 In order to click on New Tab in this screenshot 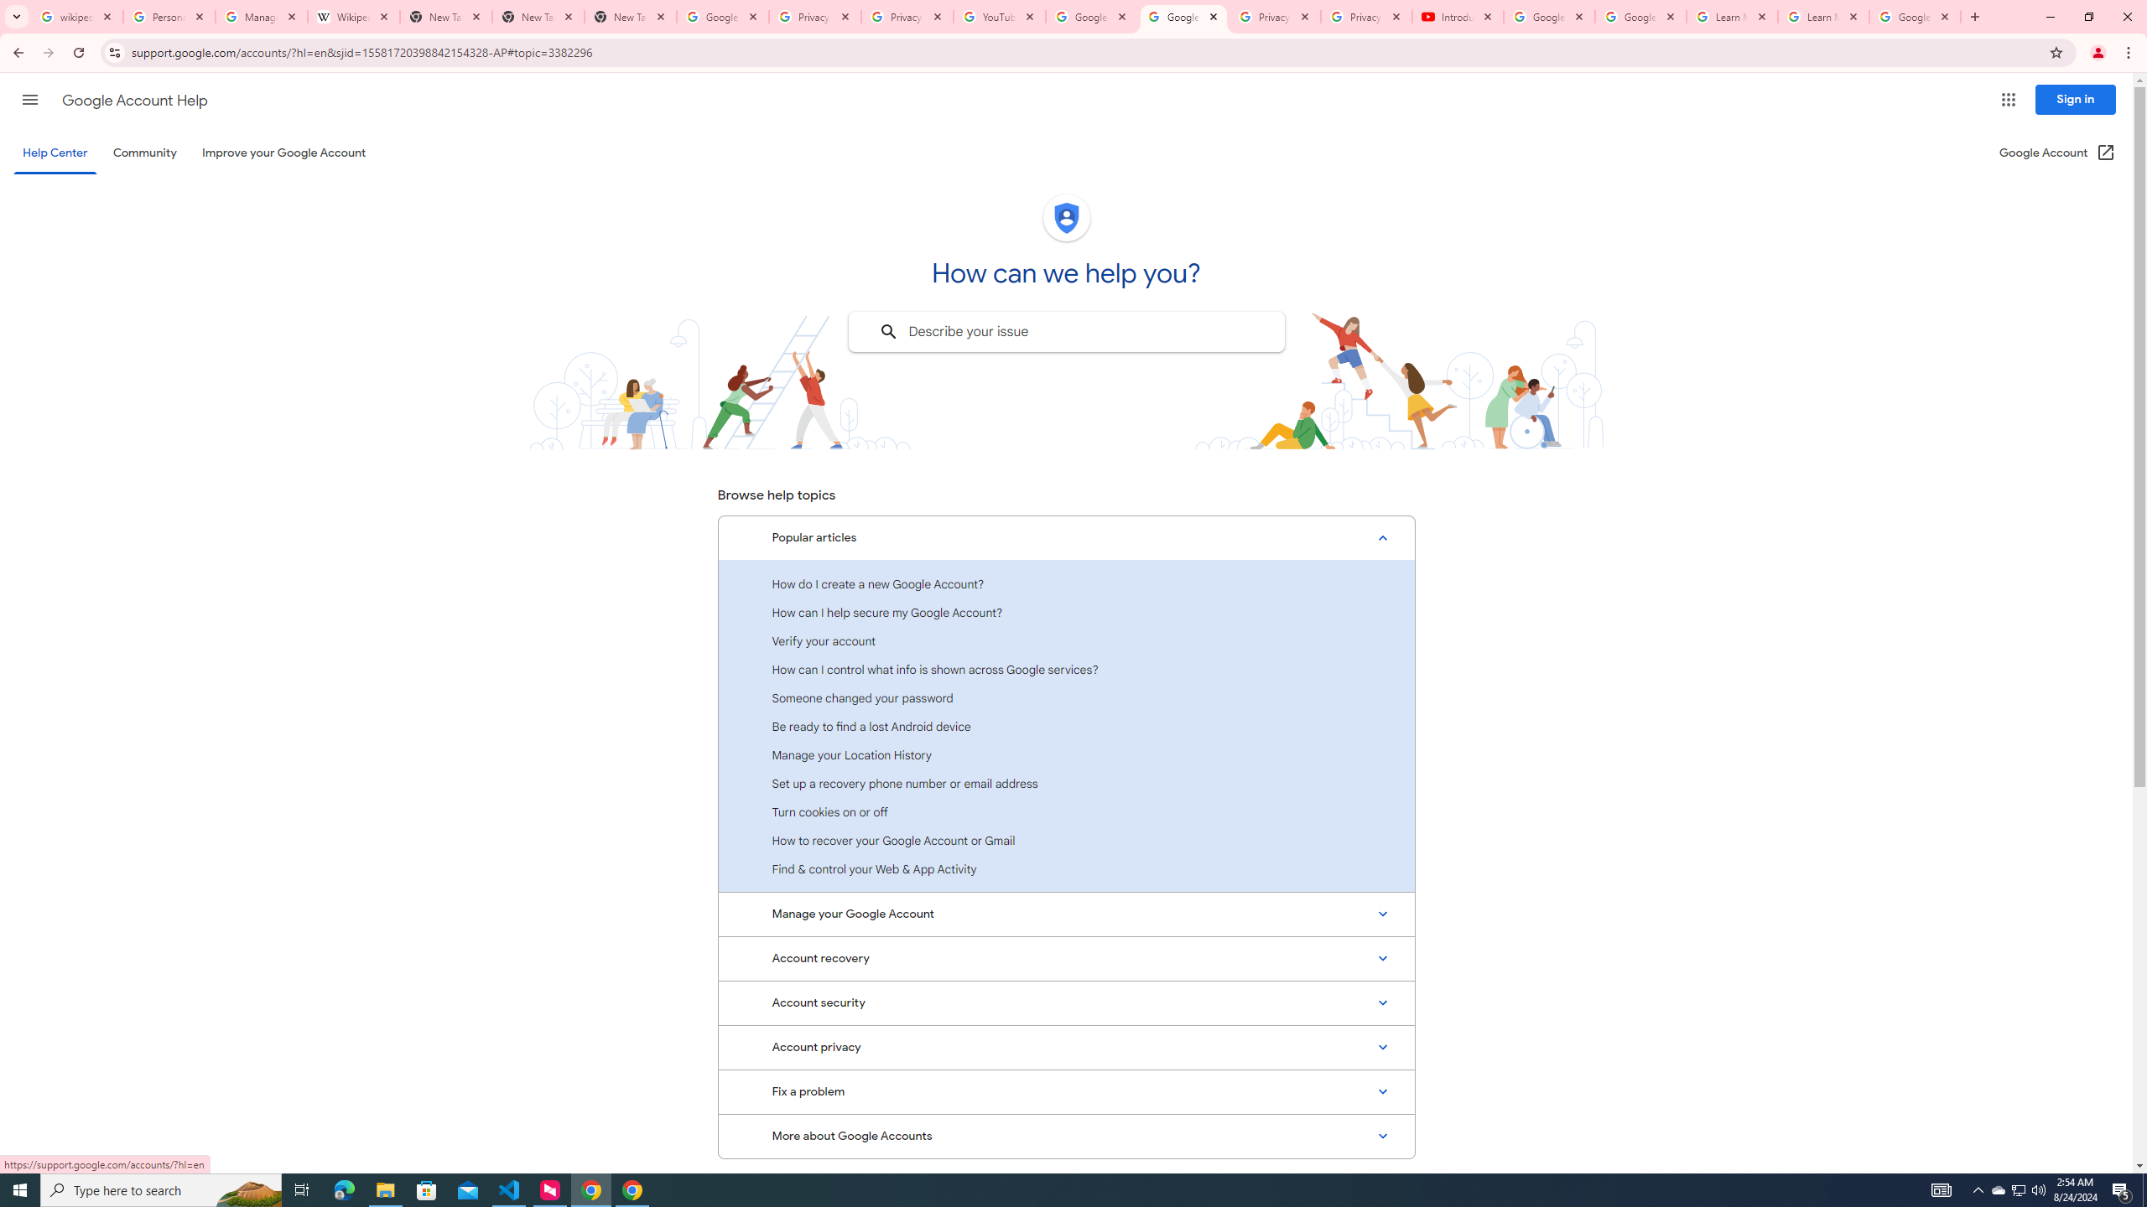, I will do `click(631, 17)`.